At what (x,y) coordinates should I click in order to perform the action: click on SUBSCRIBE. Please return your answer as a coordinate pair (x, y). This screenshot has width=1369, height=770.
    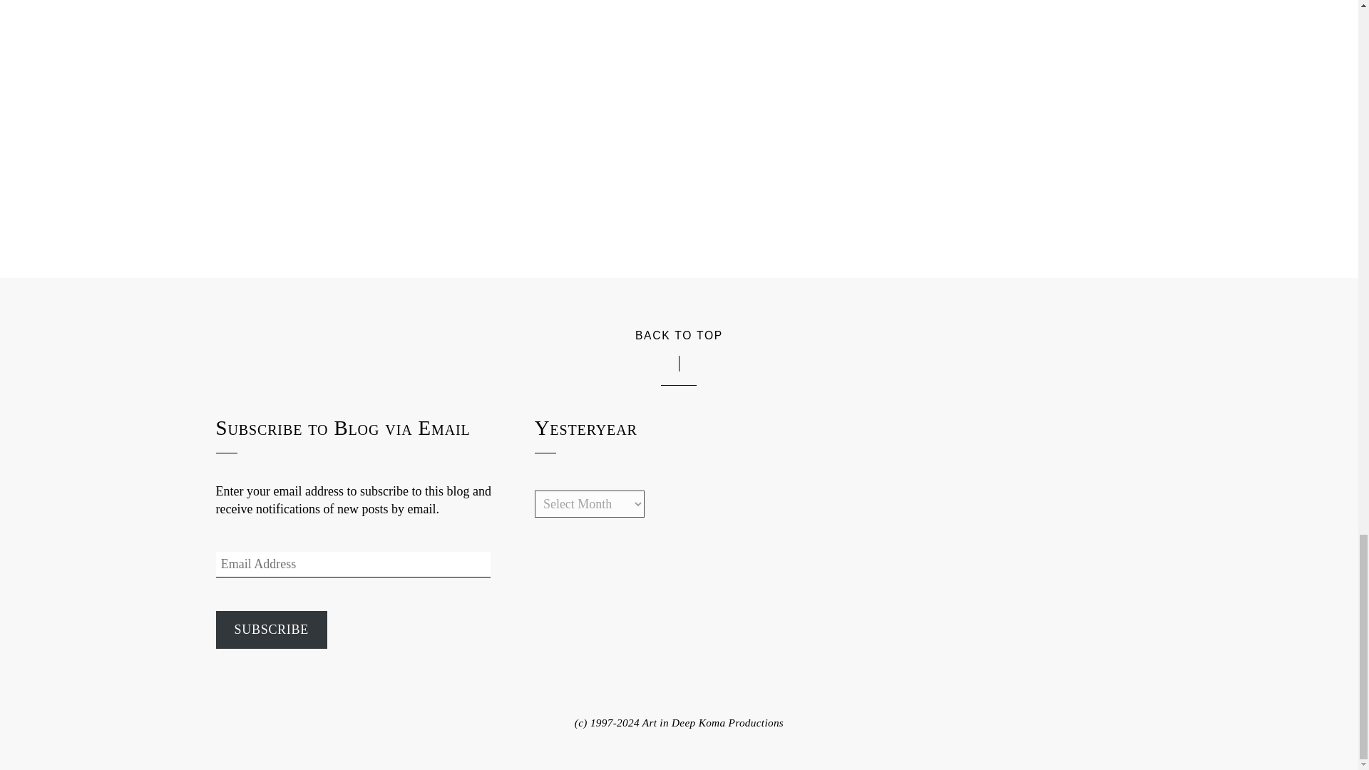
    Looking at the image, I should click on (271, 630).